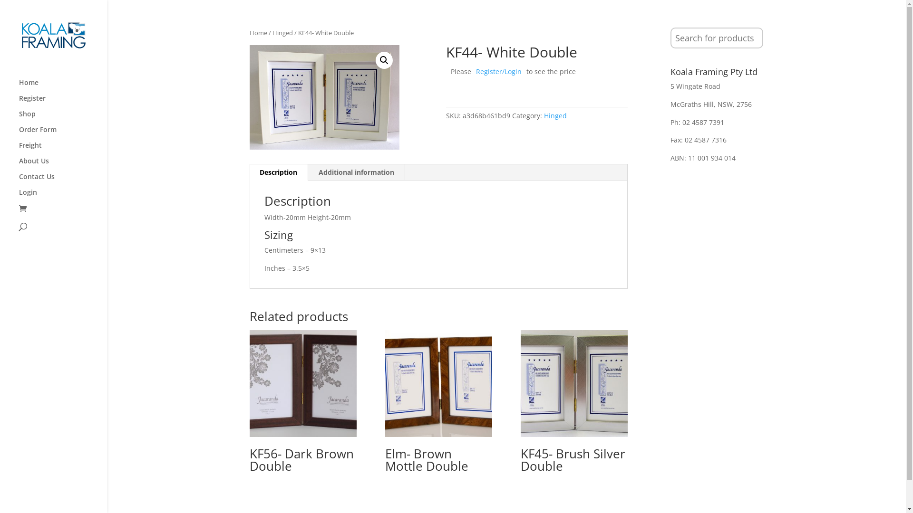 This screenshot has width=913, height=513. Describe the element at coordinates (324, 97) in the screenshot. I see `KF44 Dbl` at that location.